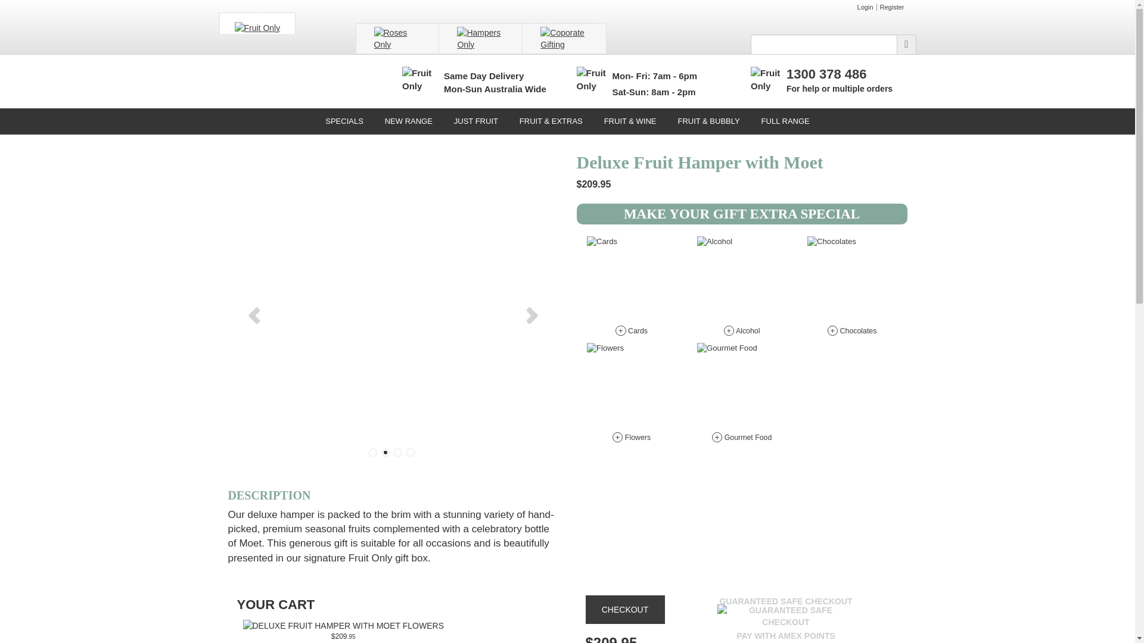 The height and width of the screenshot is (643, 1144). I want to click on Chocolates, so click(852, 281).